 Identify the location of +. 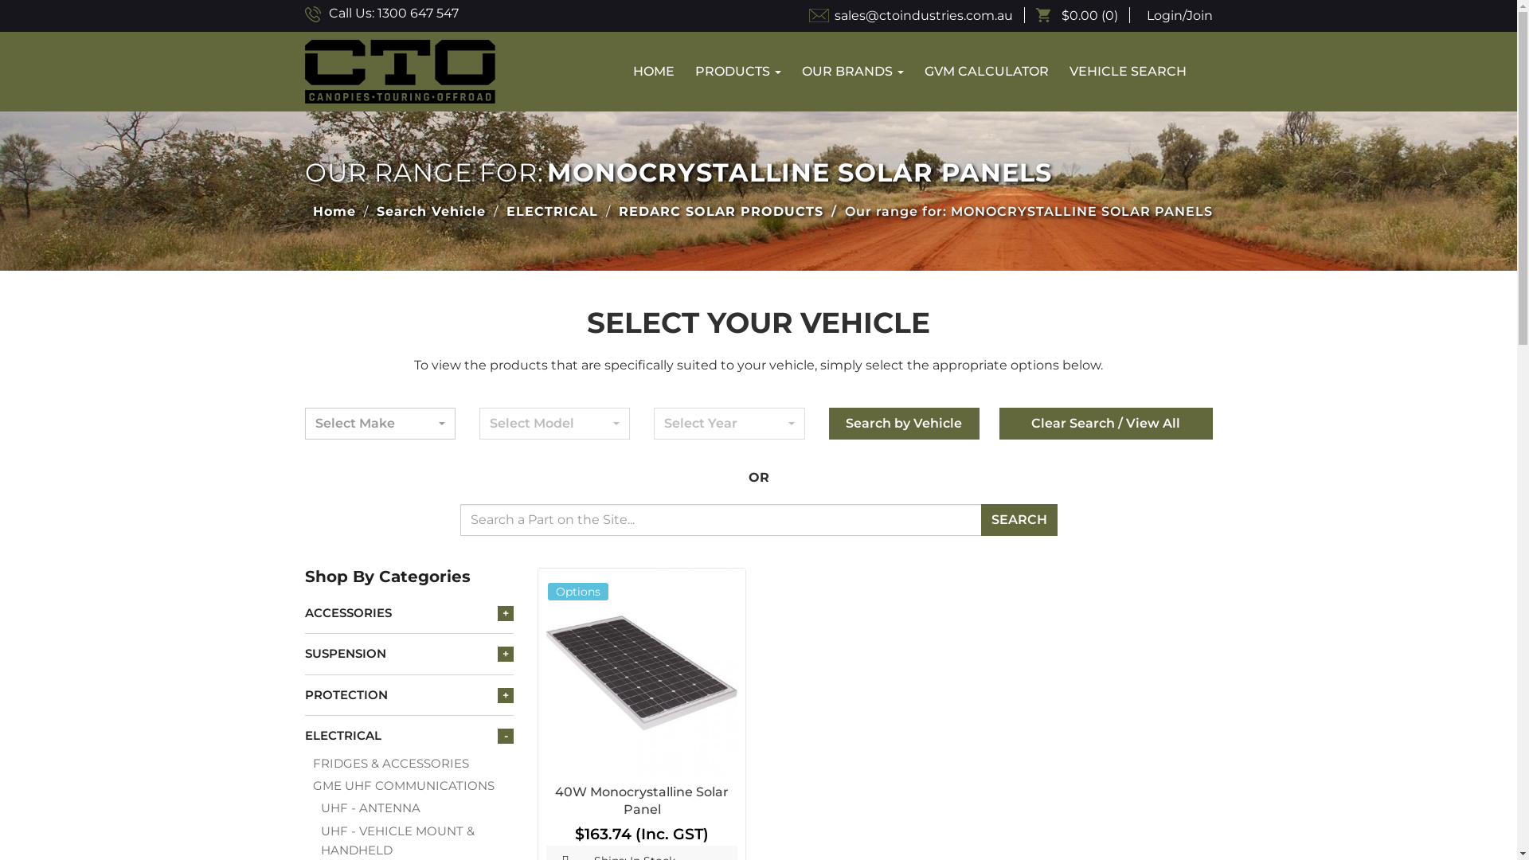
(506, 655).